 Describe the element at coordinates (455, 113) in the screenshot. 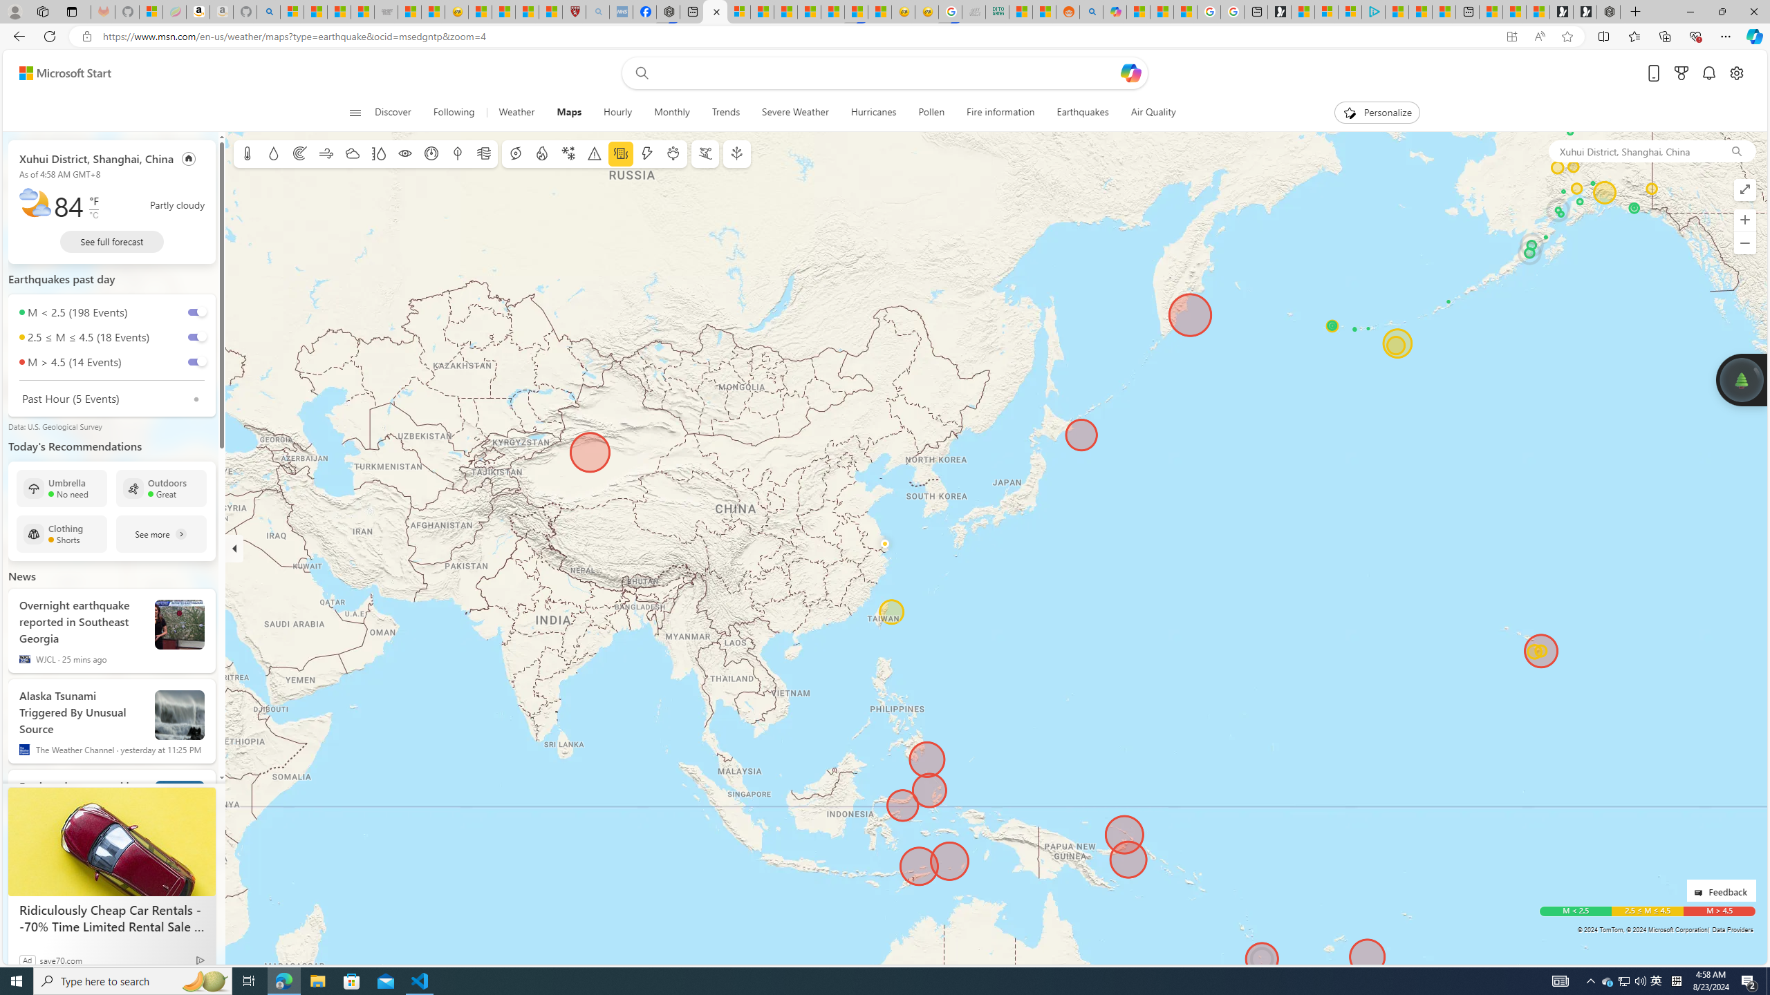

I see `Following` at that location.